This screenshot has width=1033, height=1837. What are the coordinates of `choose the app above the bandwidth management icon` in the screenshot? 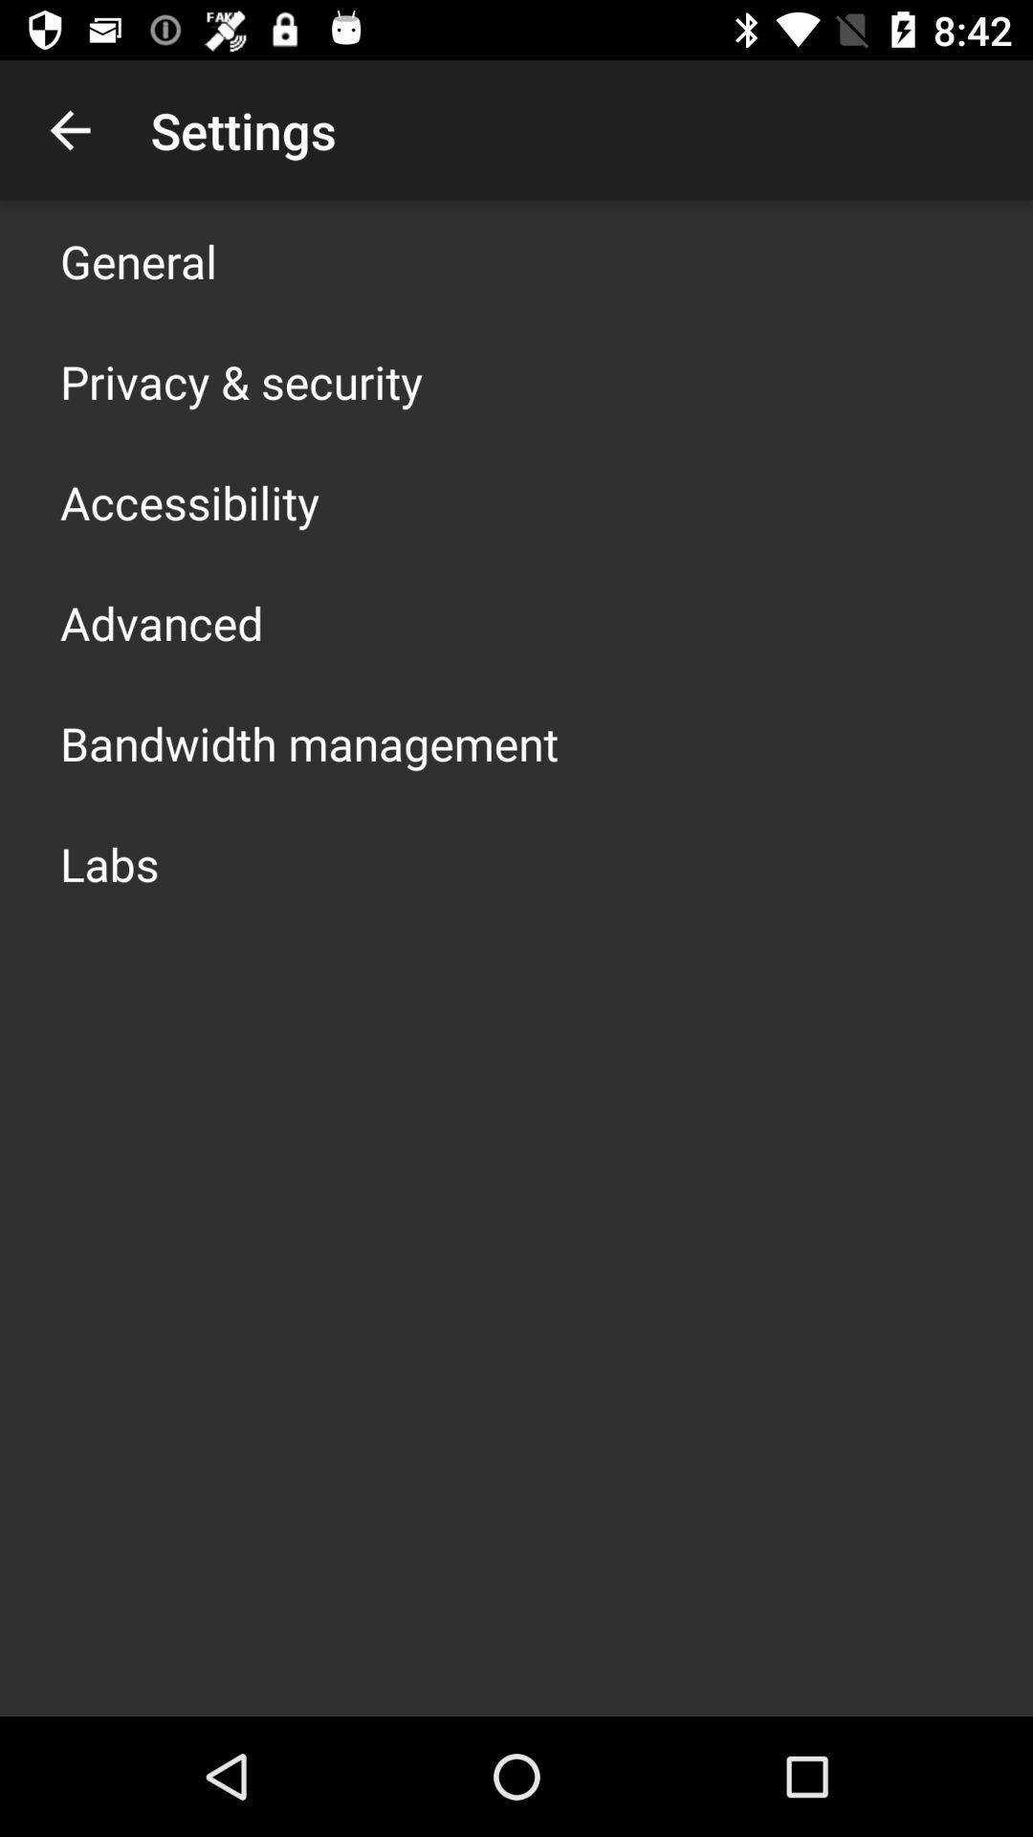 It's located at (162, 622).